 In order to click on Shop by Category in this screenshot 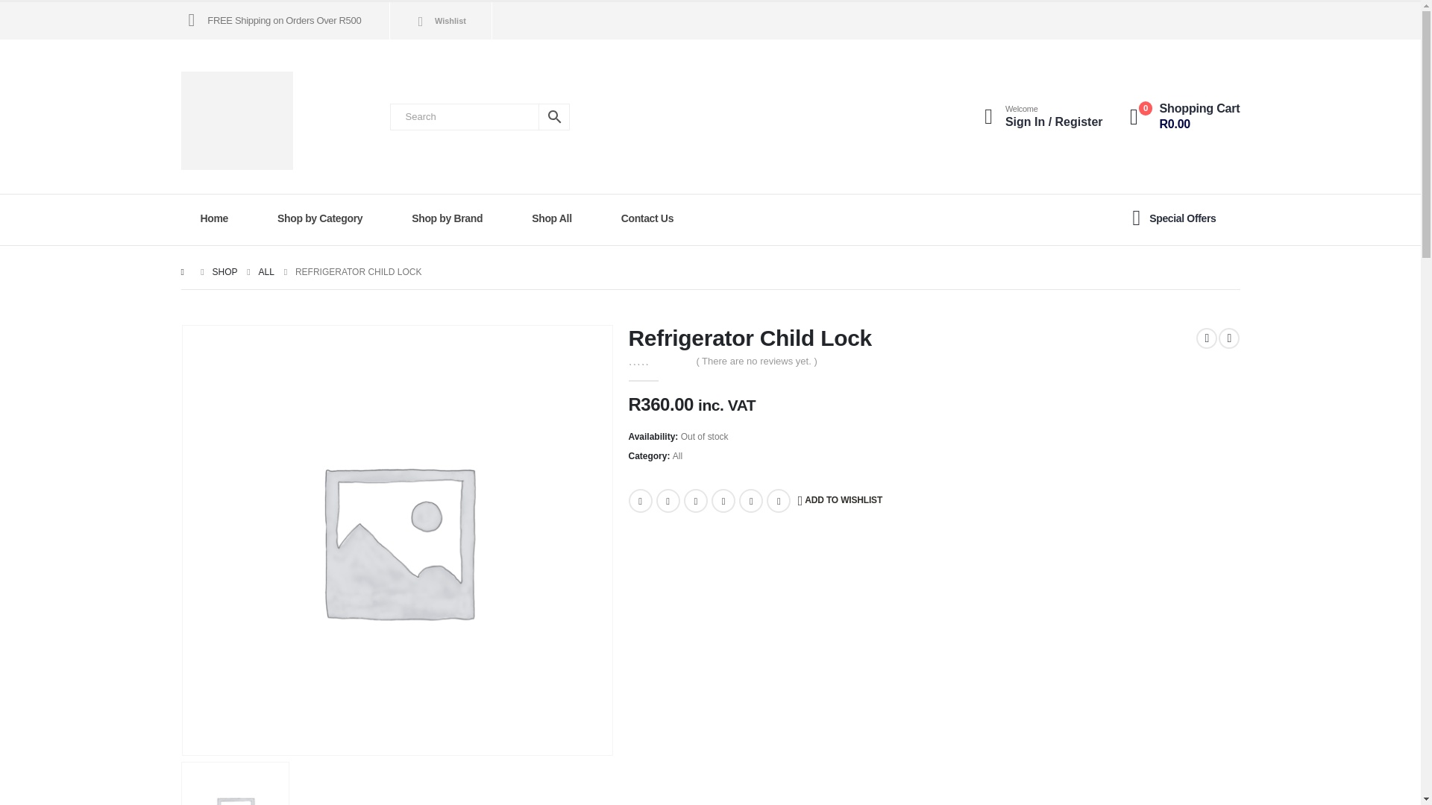, I will do `click(324, 218)`.